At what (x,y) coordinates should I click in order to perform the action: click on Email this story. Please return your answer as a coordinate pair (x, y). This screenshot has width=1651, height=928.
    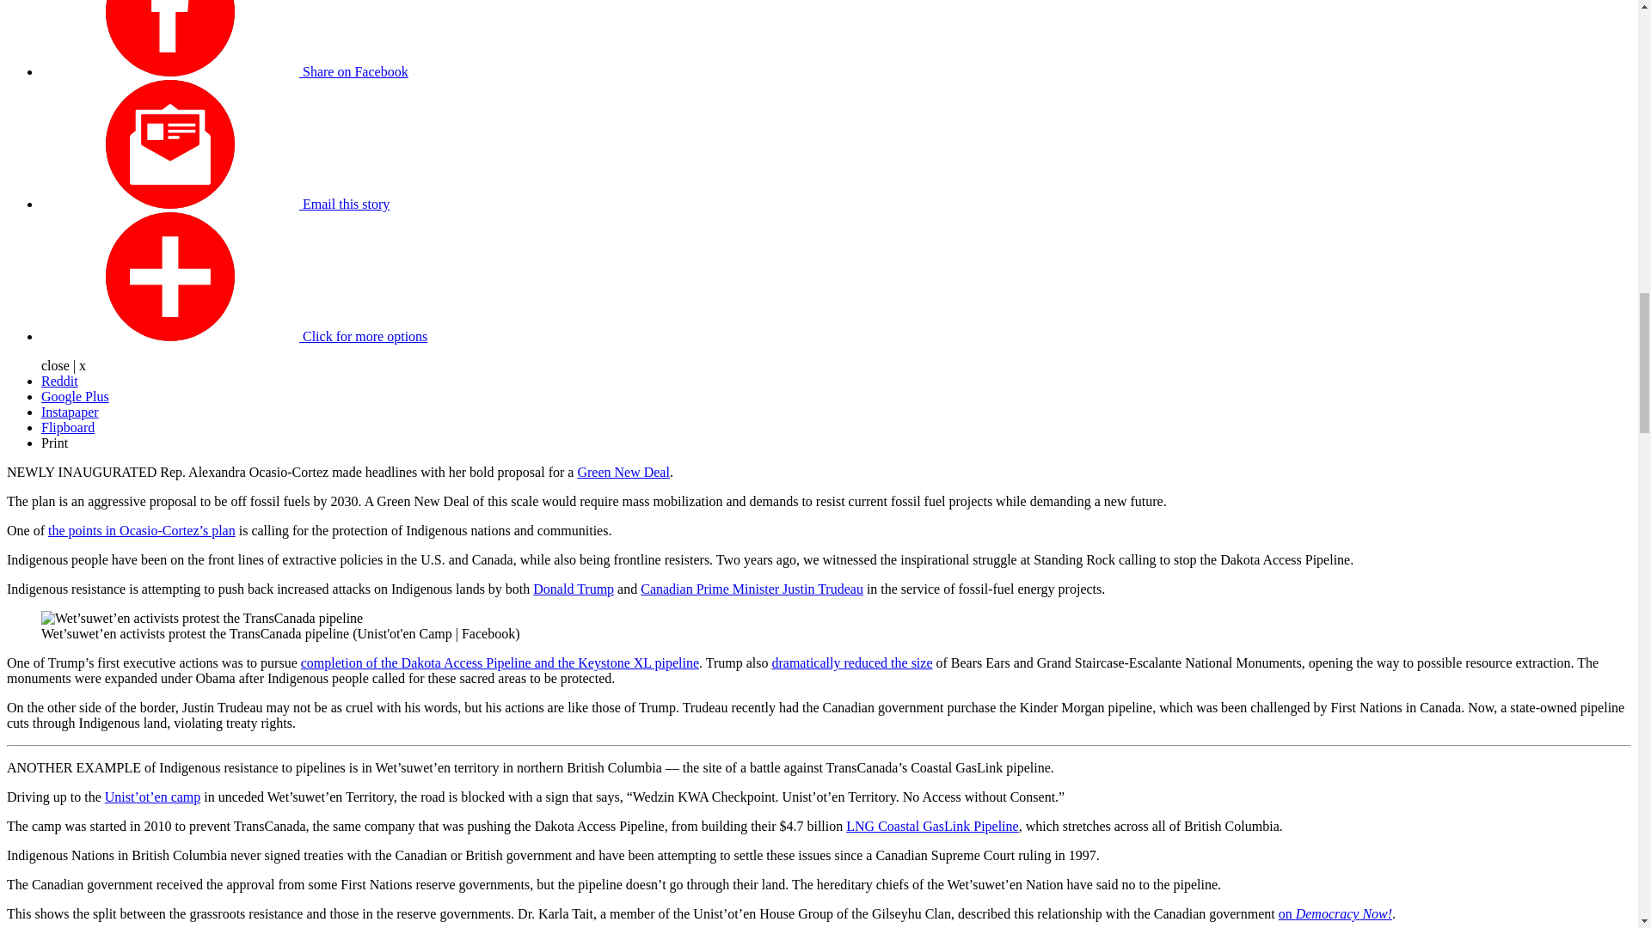
    Looking at the image, I should click on (215, 204).